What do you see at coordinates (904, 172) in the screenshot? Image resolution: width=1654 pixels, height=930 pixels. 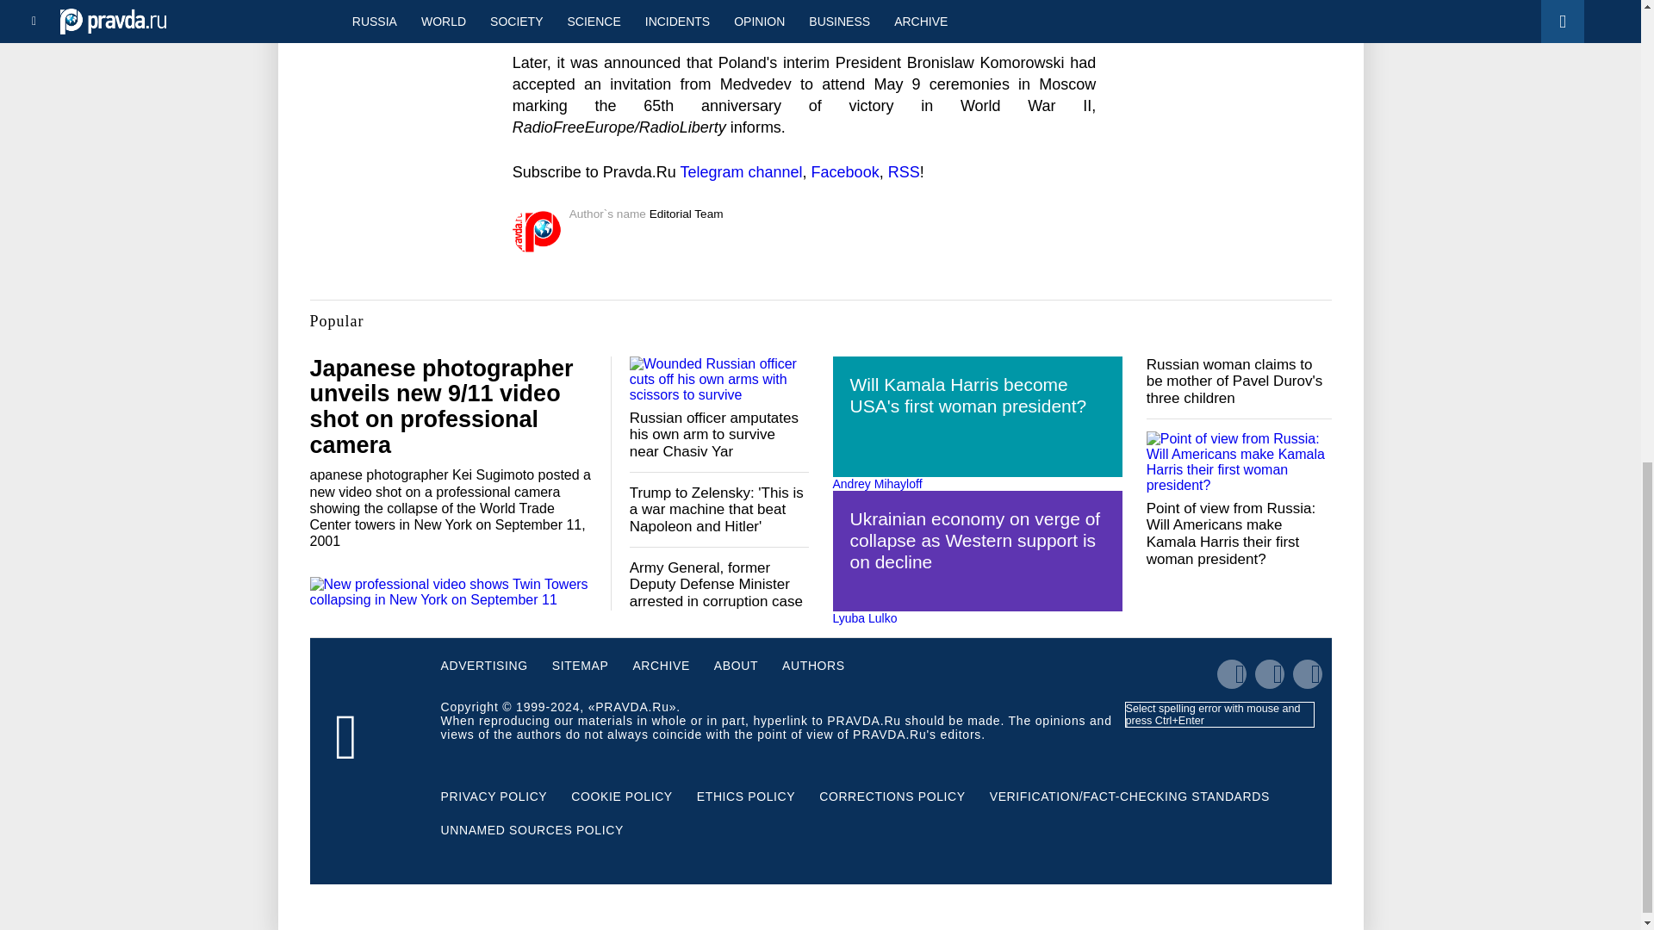 I see `RSS` at bounding box center [904, 172].